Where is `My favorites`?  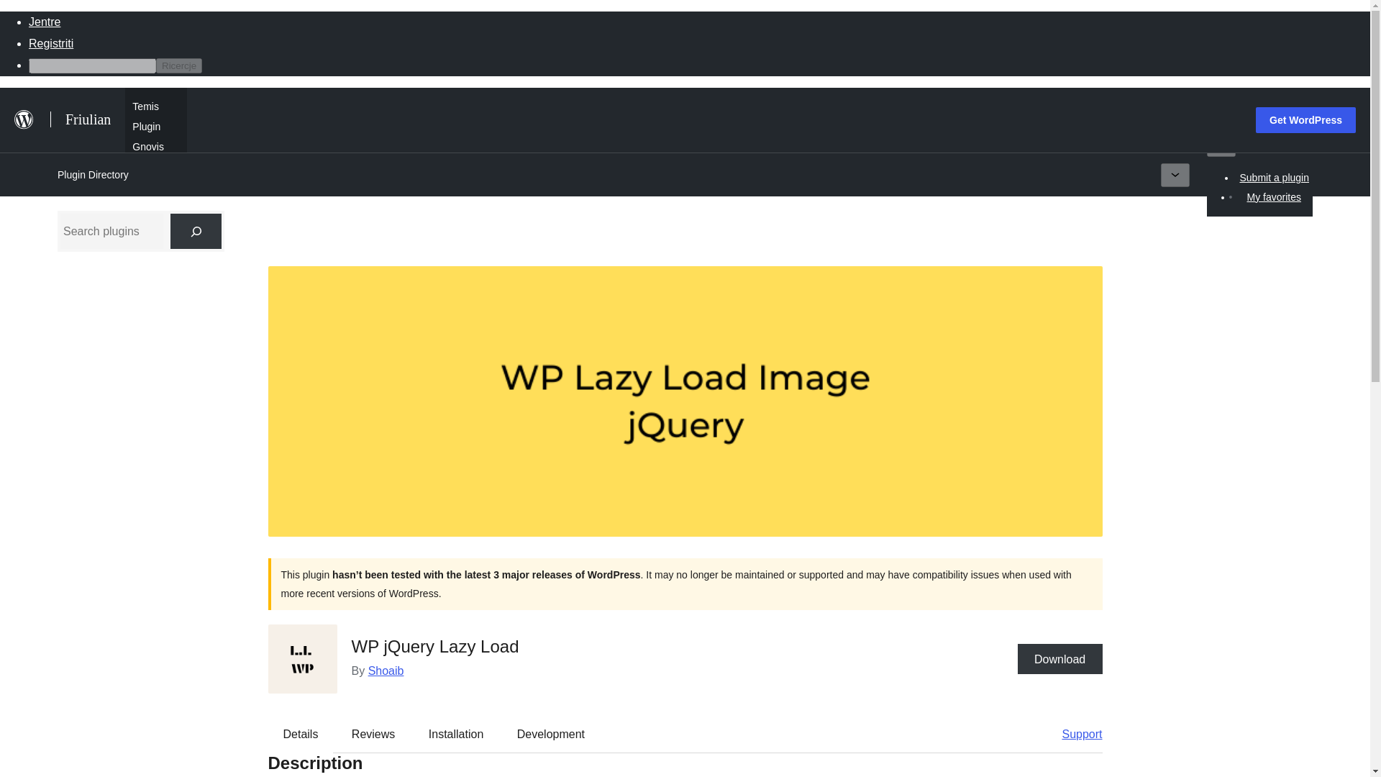
My favorites is located at coordinates (1273, 197).